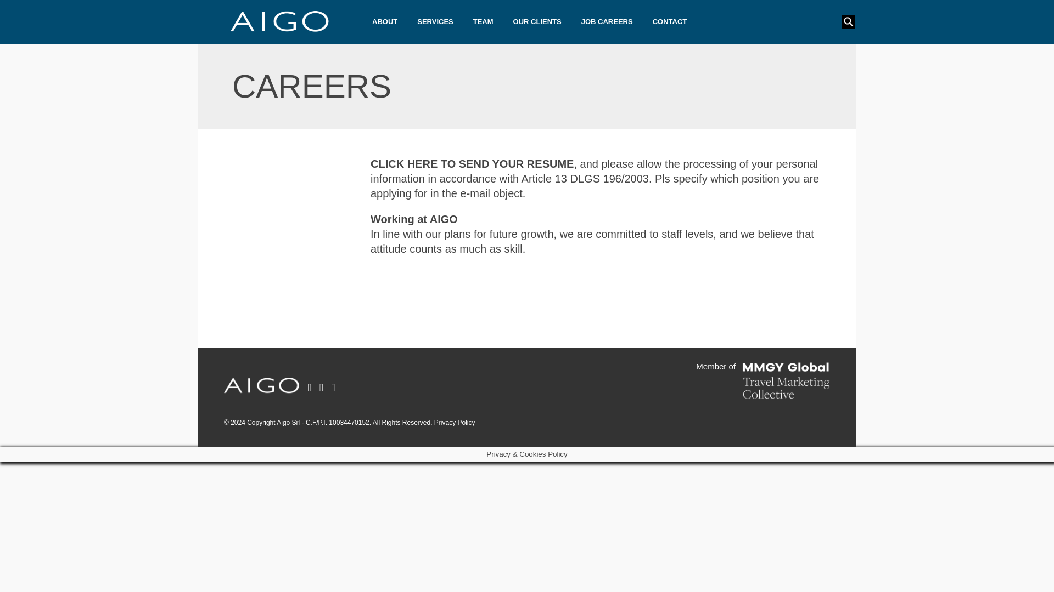  What do you see at coordinates (435, 22) in the screenshot?
I see `SERVICES` at bounding box center [435, 22].